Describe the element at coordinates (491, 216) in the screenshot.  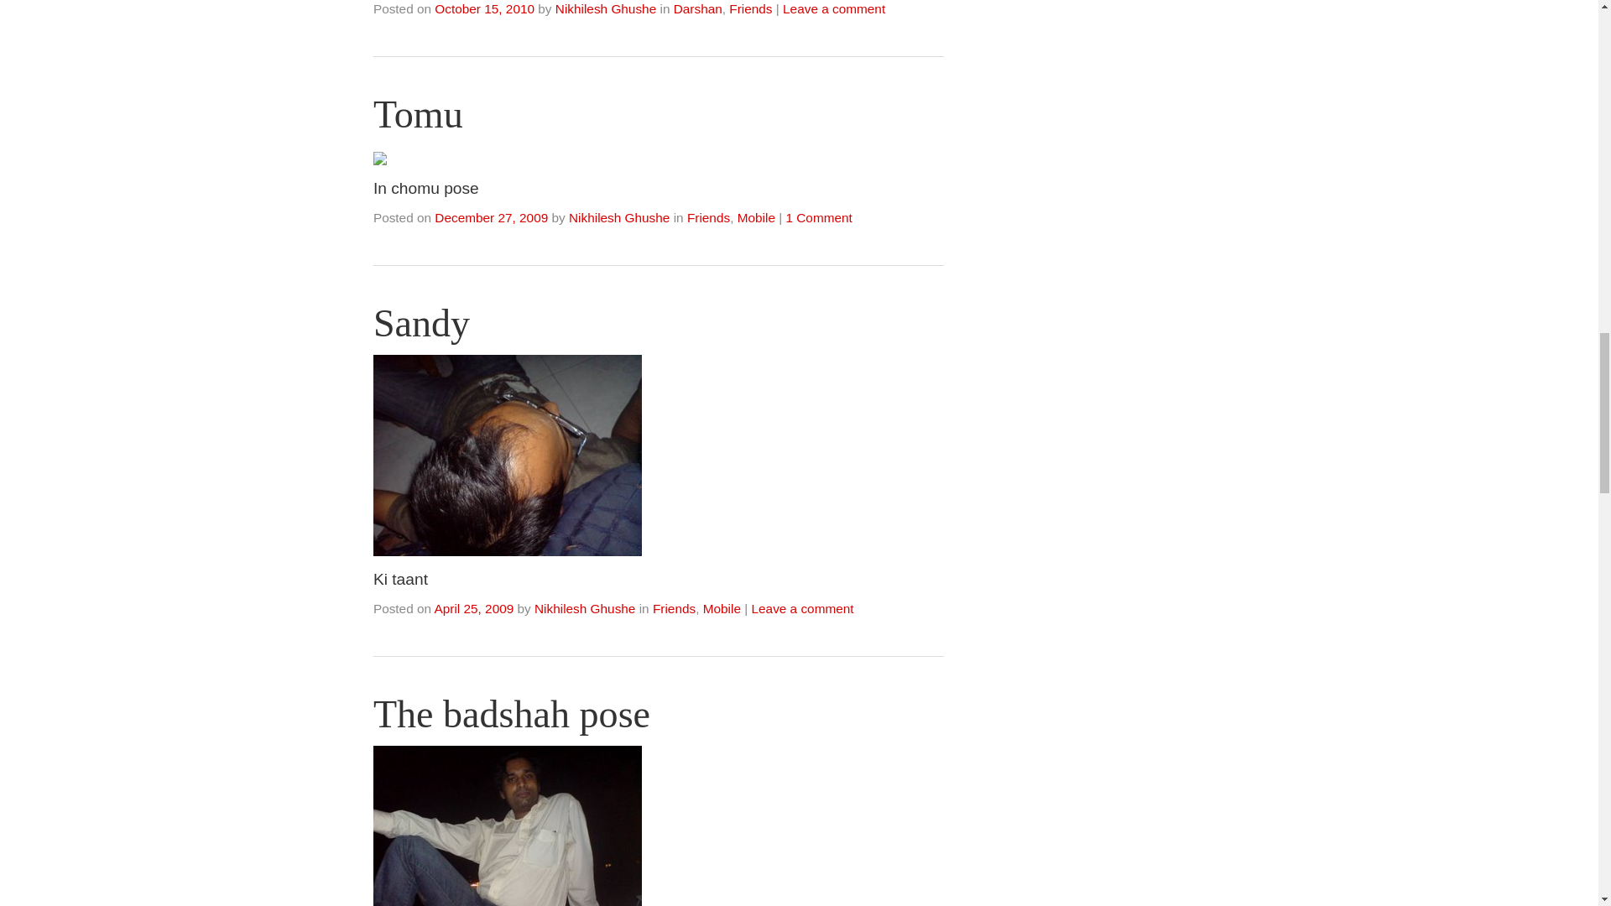
I see `December 27, 2009` at that location.